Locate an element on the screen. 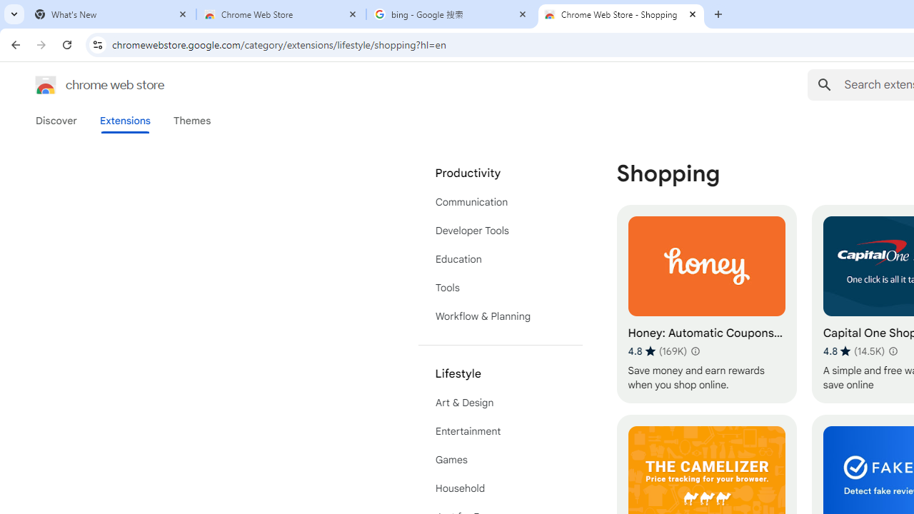  Chrome Web Store - Shopping is located at coordinates (621, 14).